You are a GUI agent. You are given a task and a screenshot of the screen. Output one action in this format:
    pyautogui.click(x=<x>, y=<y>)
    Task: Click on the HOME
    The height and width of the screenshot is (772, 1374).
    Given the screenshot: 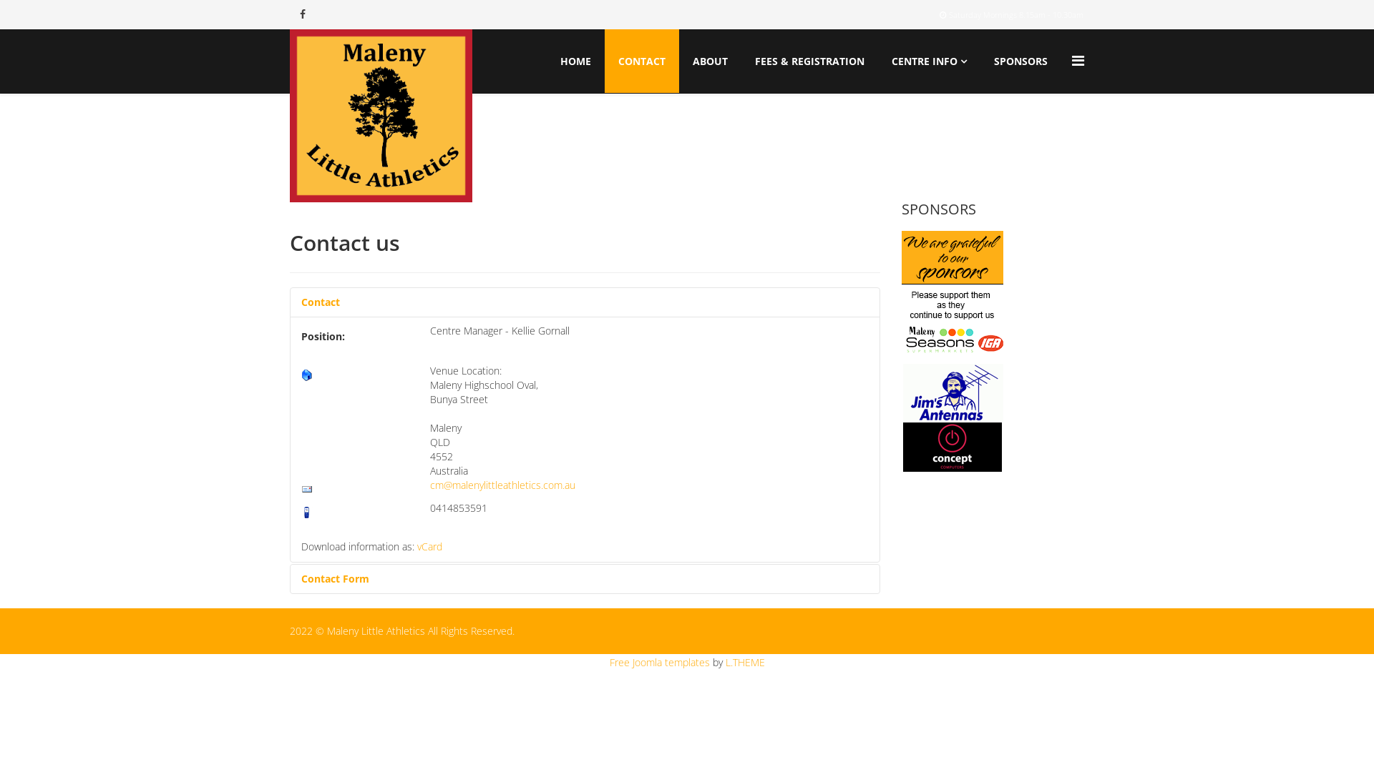 What is the action you would take?
    pyautogui.click(x=575, y=61)
    